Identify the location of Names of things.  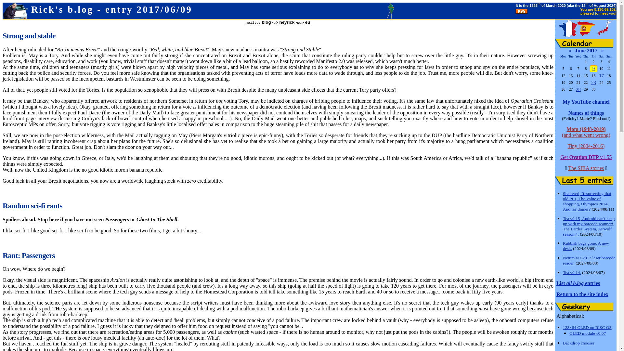
(586, 113).